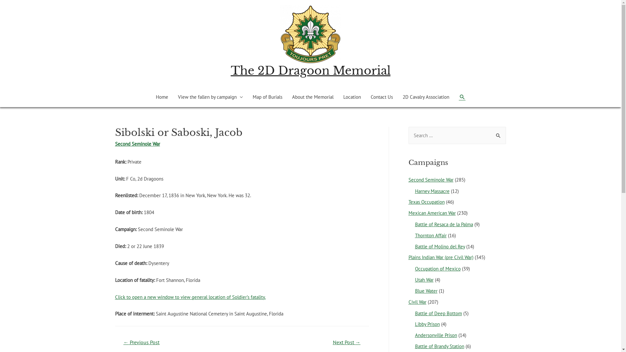 Image resolution: width=626 pixels, height=352 pixels. Describe the element at coordinates (137, 144) in the screenshot. I see `Second Seminole War` at that location.